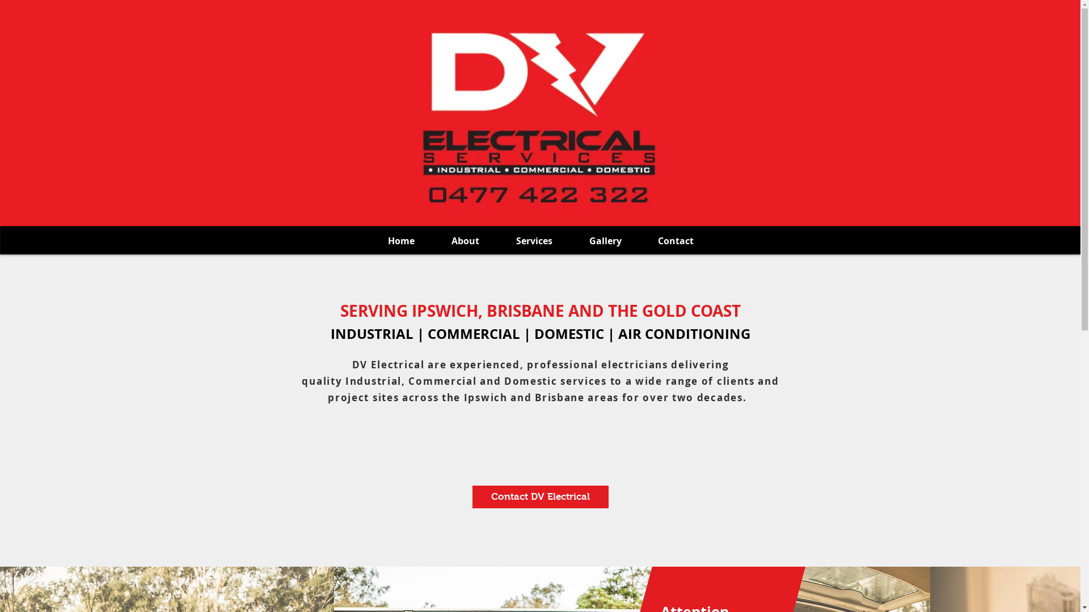  I want to click on Contact, so click(676, 241).